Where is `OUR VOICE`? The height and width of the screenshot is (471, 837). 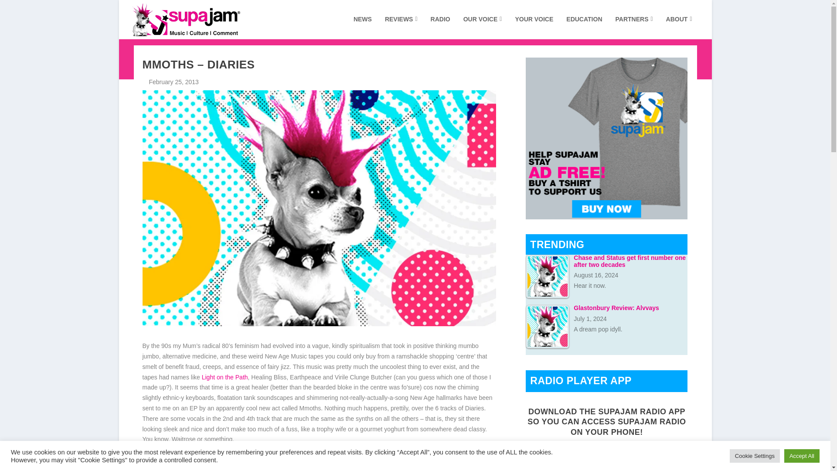 OUR VOICE is located at coordinates (483, 27).